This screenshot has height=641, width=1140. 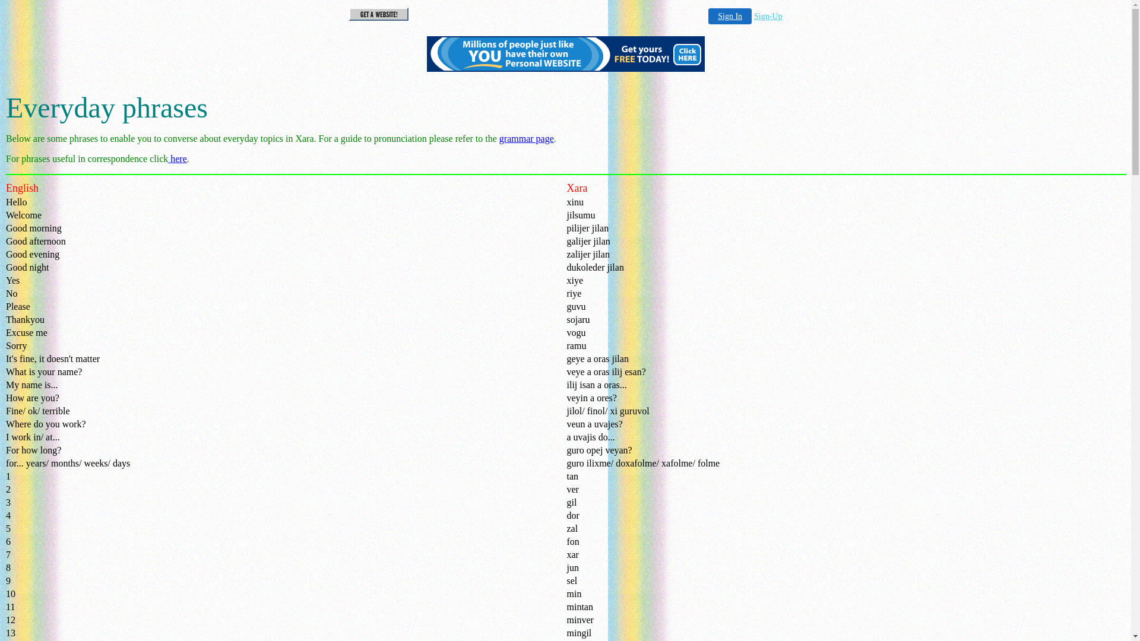 I want to click on Sign In, so click(x=730, y=17).